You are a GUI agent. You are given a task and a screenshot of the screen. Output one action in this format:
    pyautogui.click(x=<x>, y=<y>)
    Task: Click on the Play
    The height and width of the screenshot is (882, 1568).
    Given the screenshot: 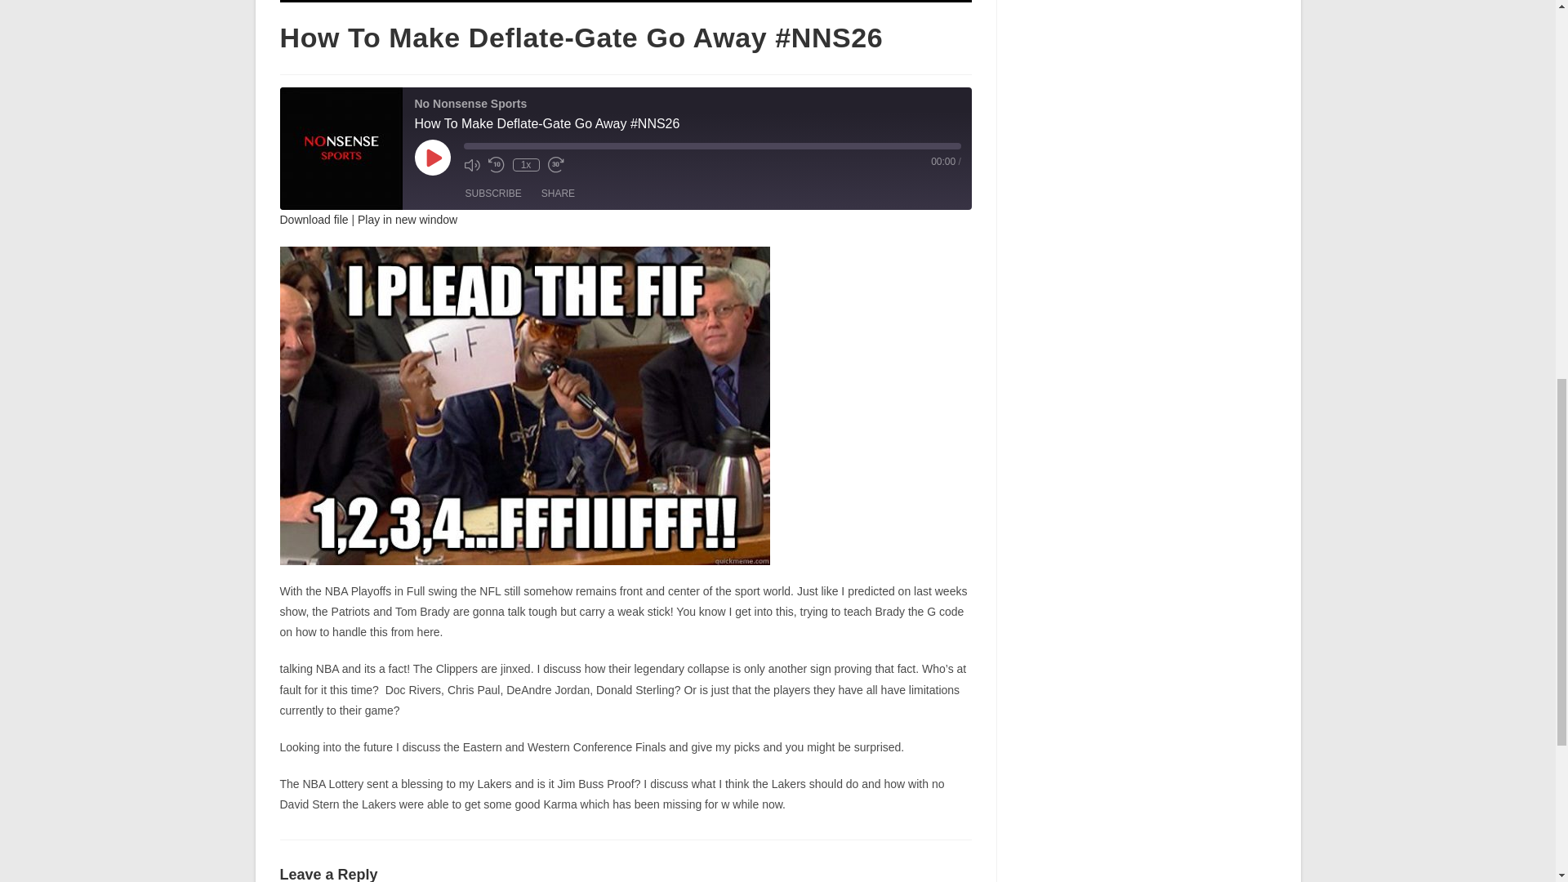 What is the action you would take?
    pyautogui.click(x=433, y=157)
    